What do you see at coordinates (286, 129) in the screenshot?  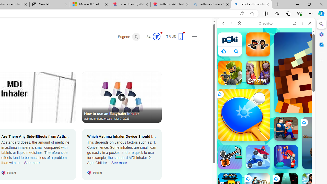 I see `Escape From School` at bounding box center [286, 129].